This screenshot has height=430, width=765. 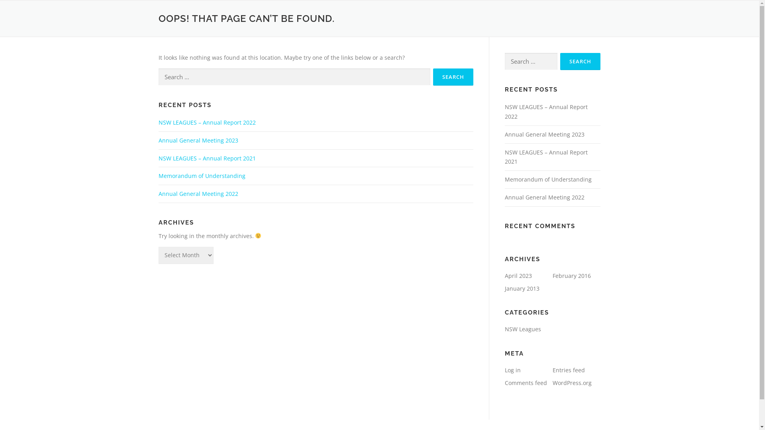 What do you see at coordinates (523, 329) in the screenshot?
I see `NSW Leagues` at bounding box center [523, 329].